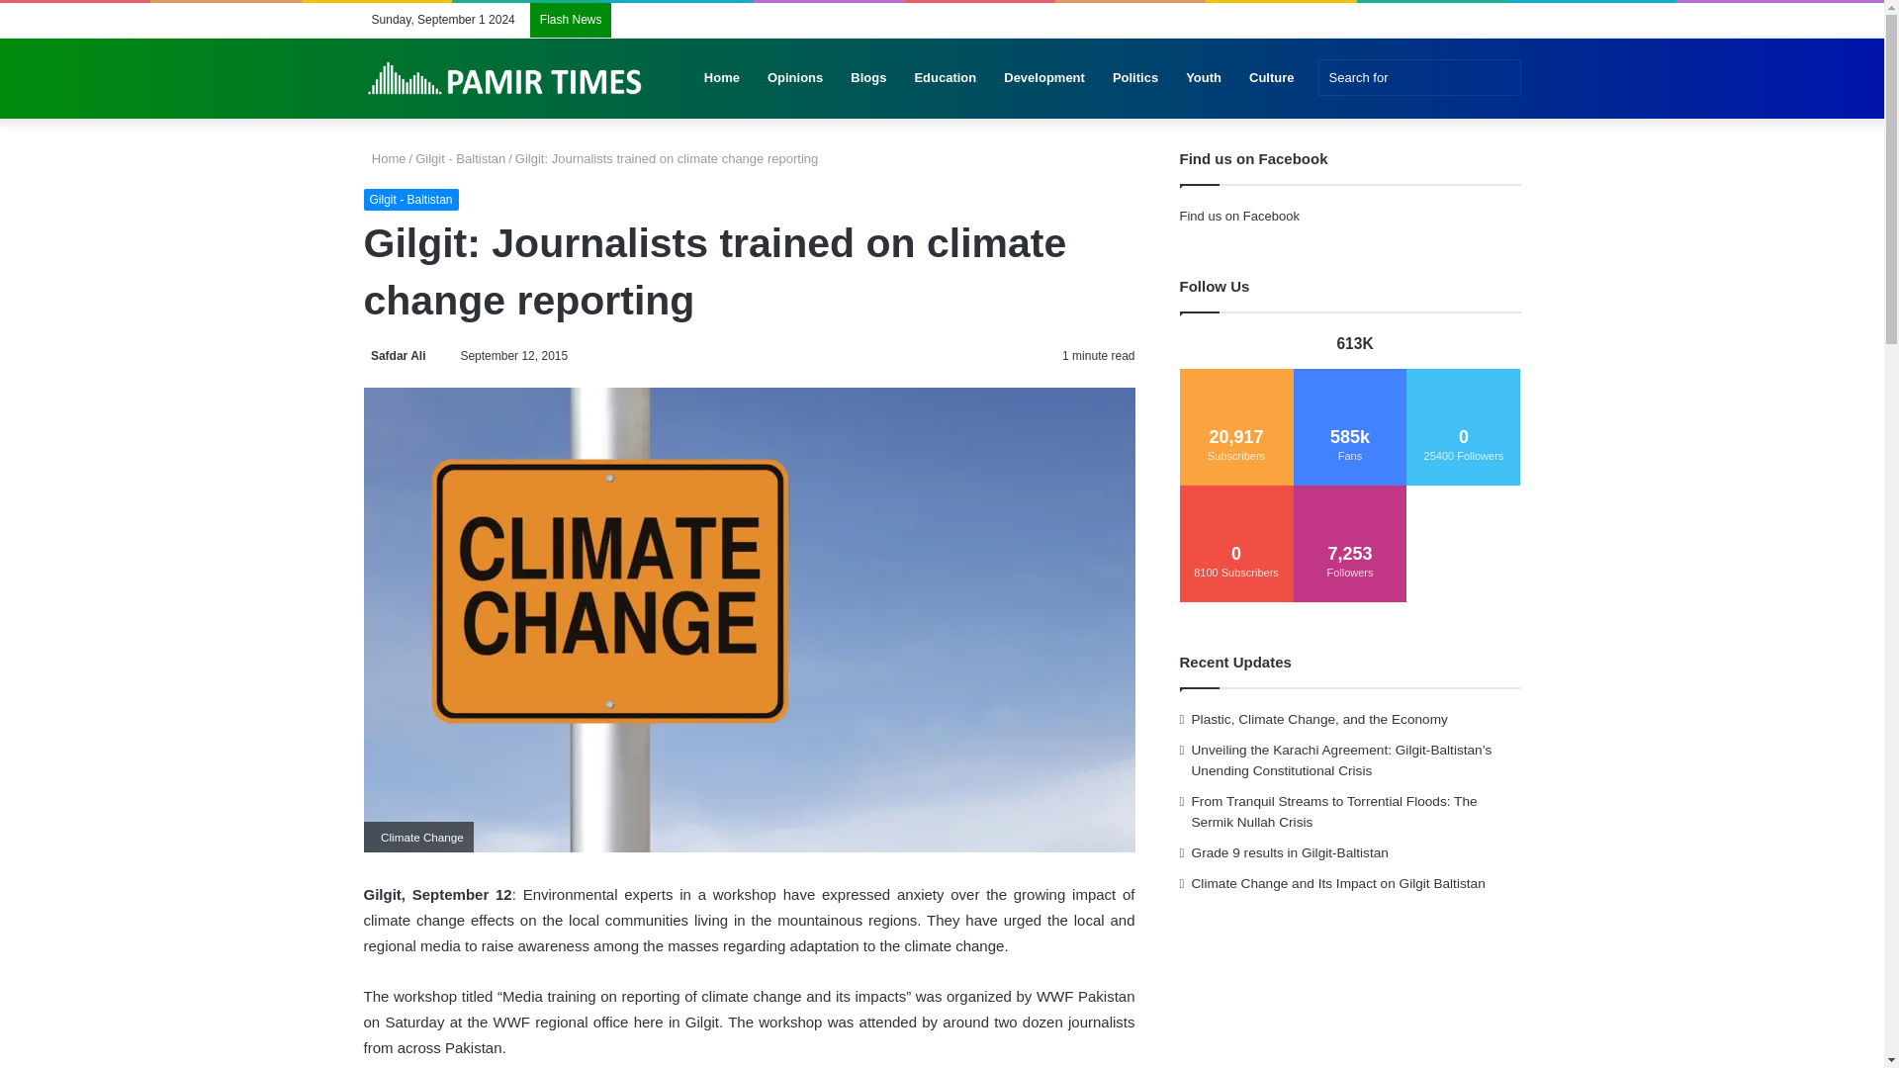 The width and height of the screenshot is (1899, 1068). I want to click on Culture, so click(1272, 77).